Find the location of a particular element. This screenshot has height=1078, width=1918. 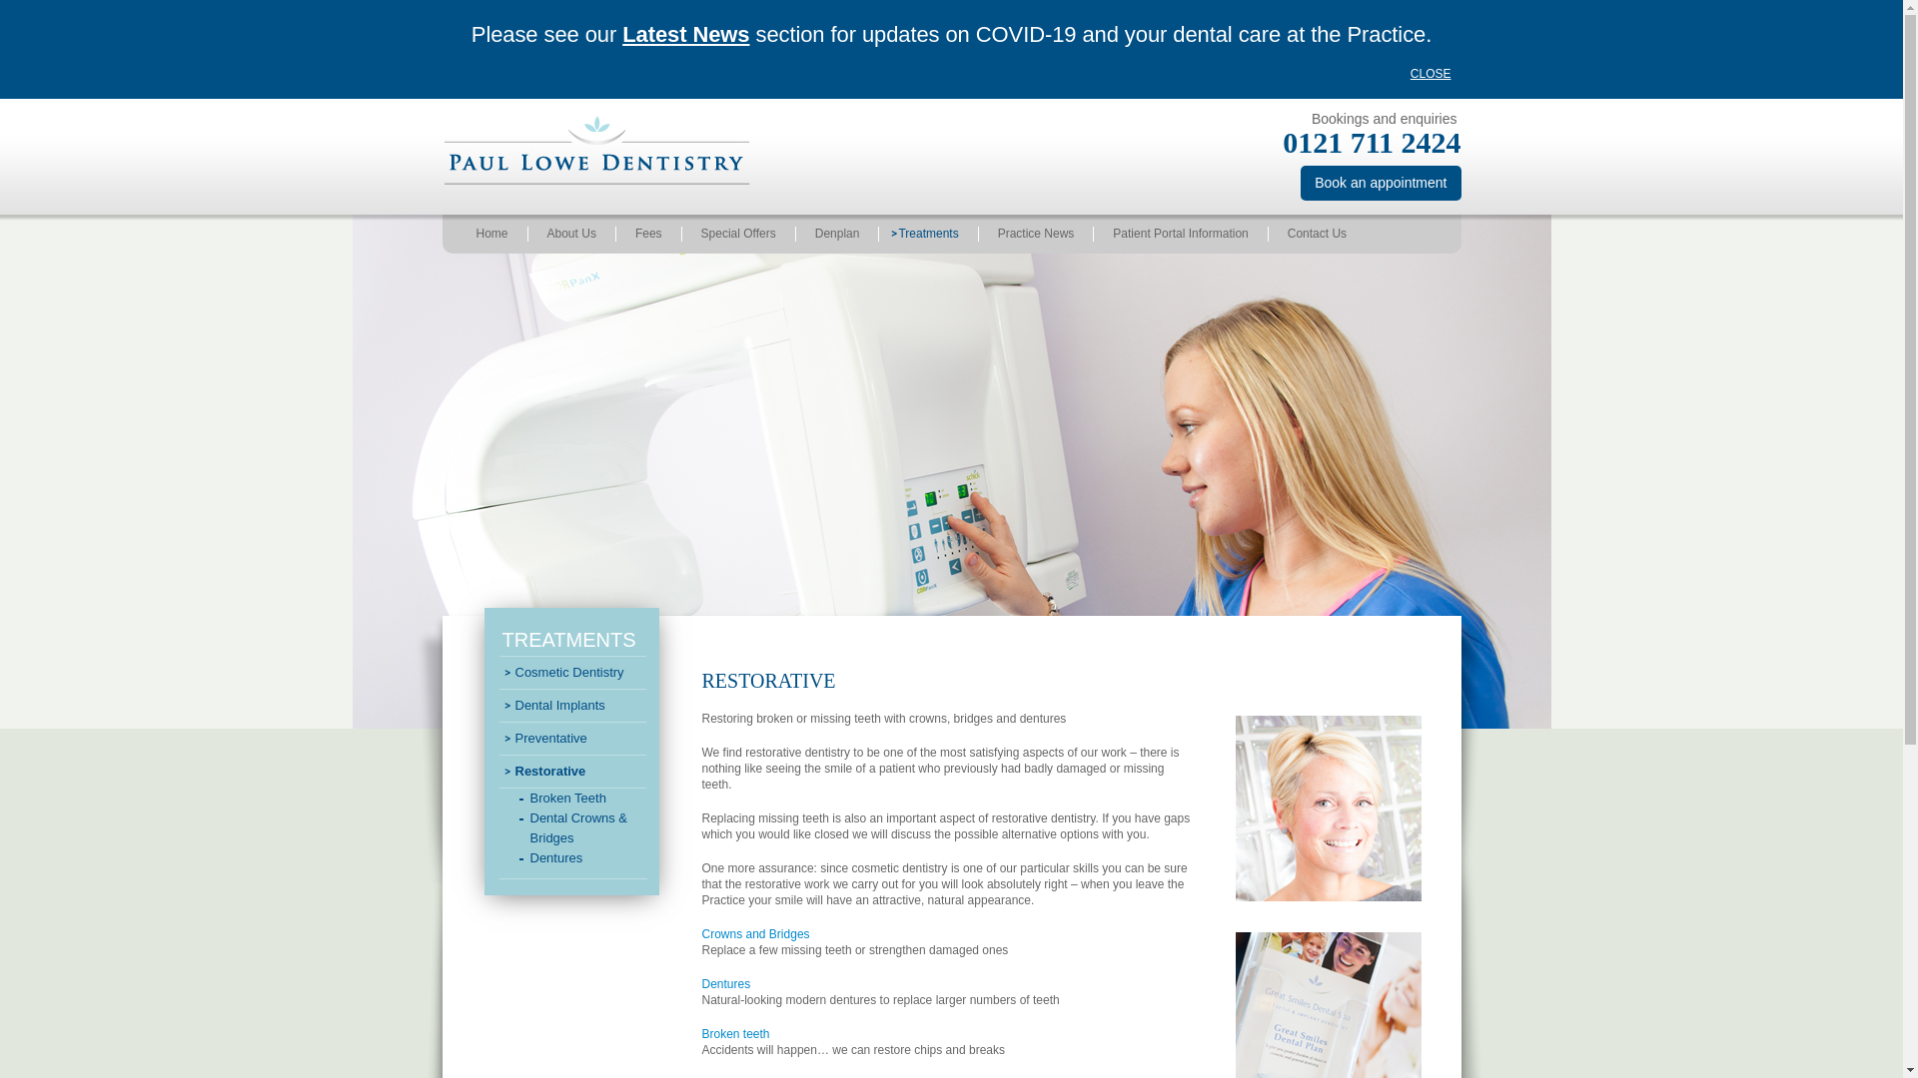

Broken Teeth is located at coordinates (735, 1034).